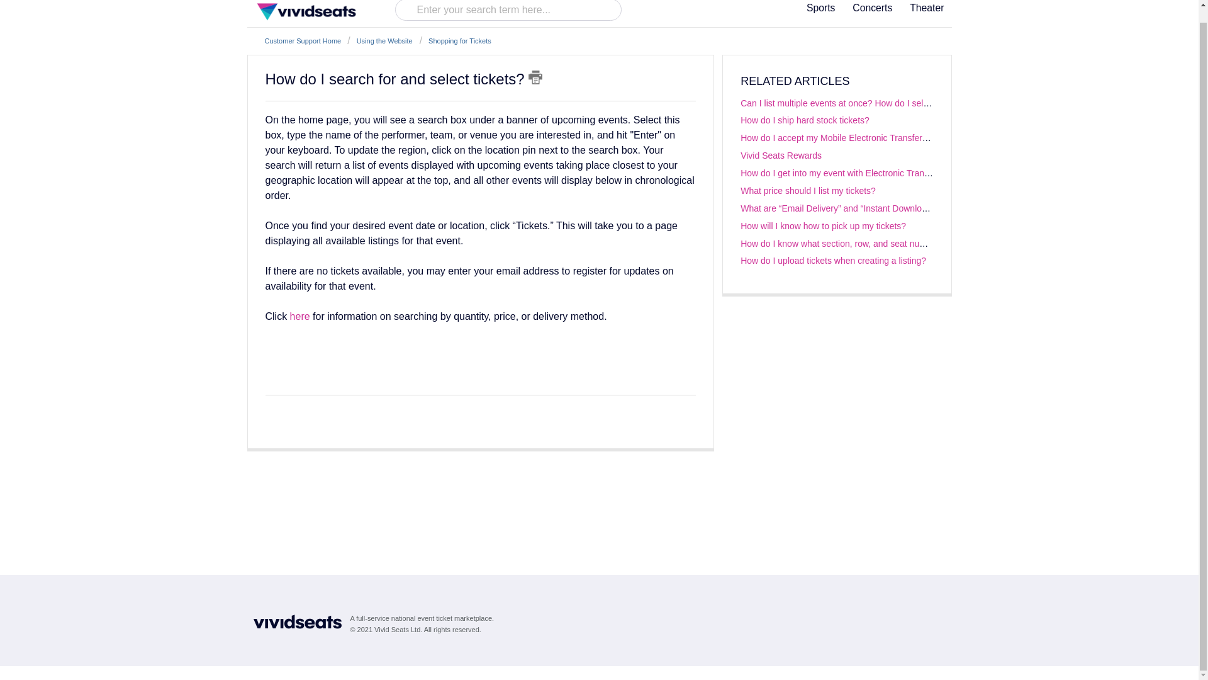 The width and height of the screenshot is (1208, 680). I want to click on Sports, so click(820, 12).